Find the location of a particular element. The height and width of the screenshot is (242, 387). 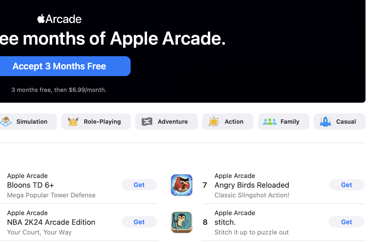

Casual is located at coordinates (346, 122).